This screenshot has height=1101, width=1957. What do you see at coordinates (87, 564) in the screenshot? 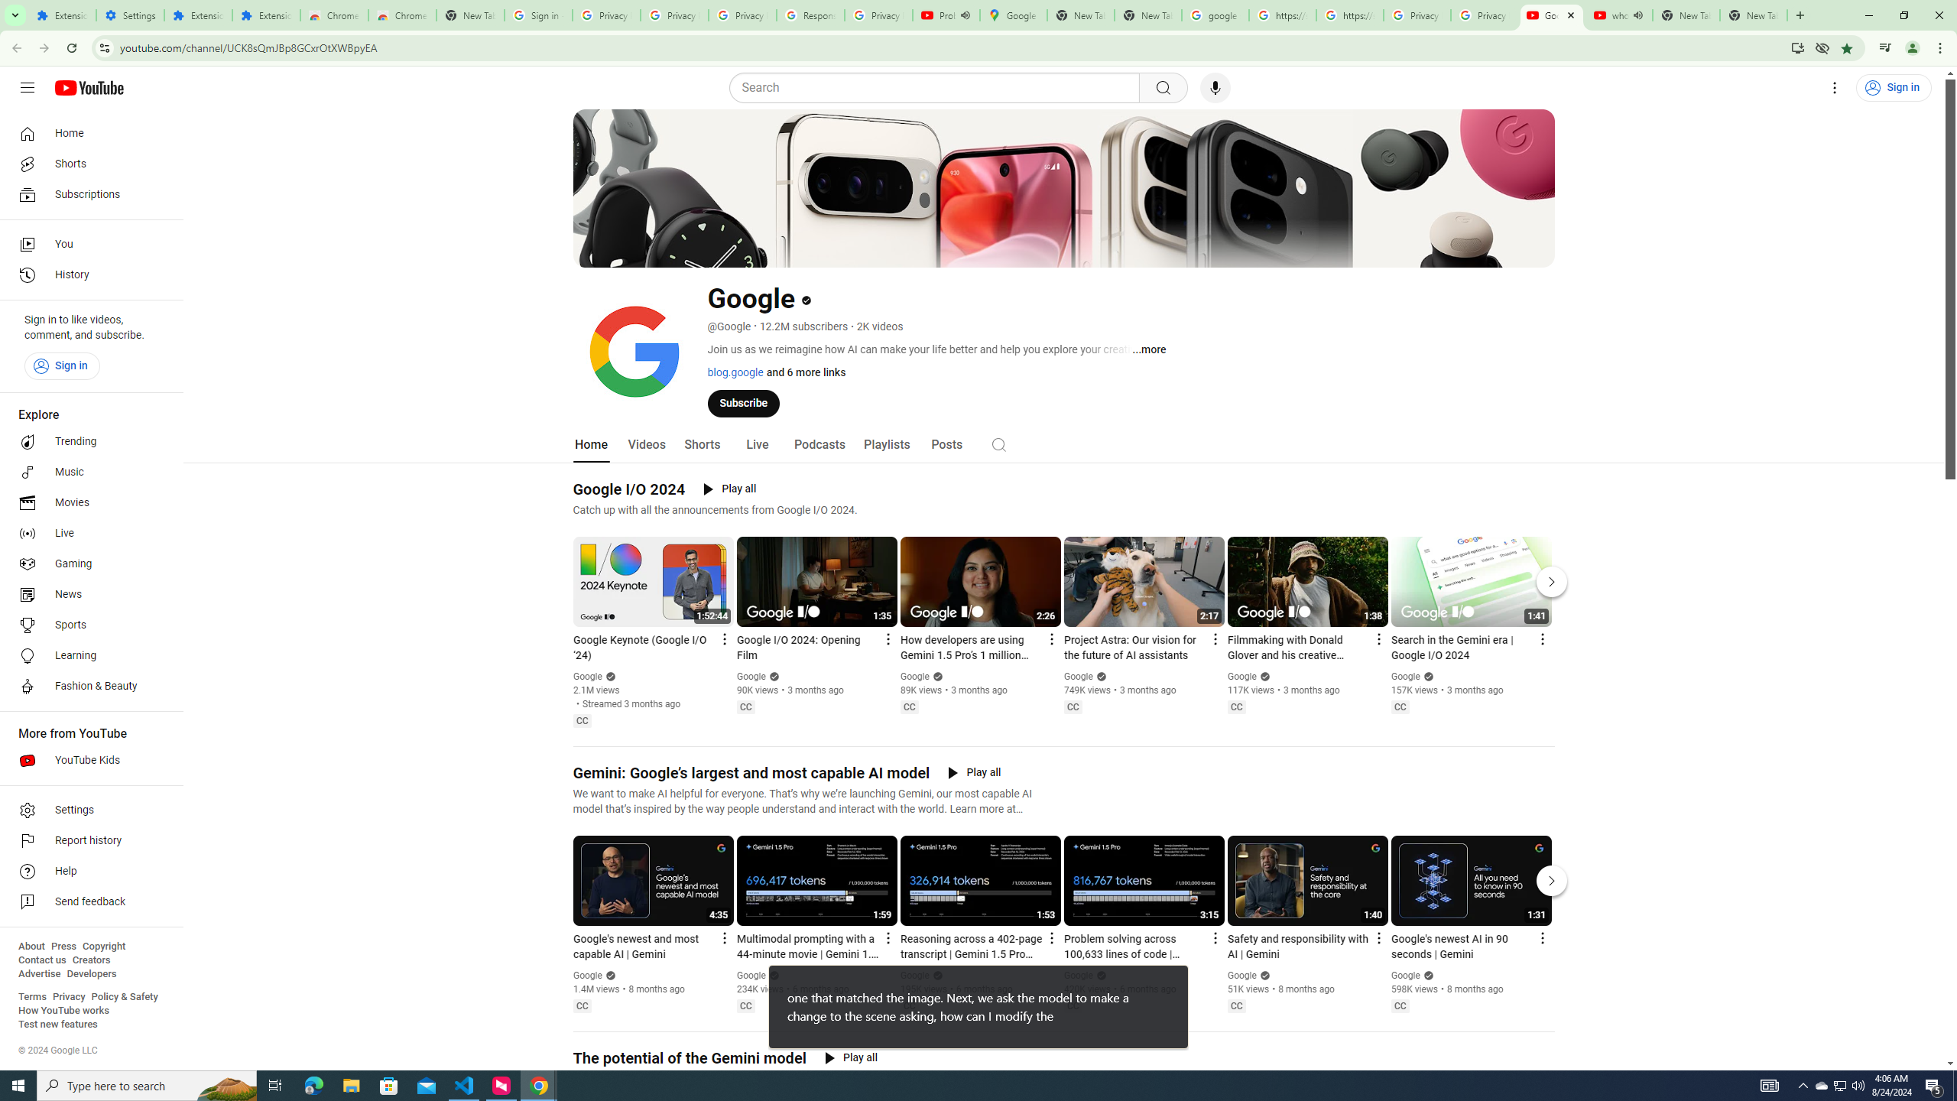
I see `Gaming` at bounding box center [87, 564].